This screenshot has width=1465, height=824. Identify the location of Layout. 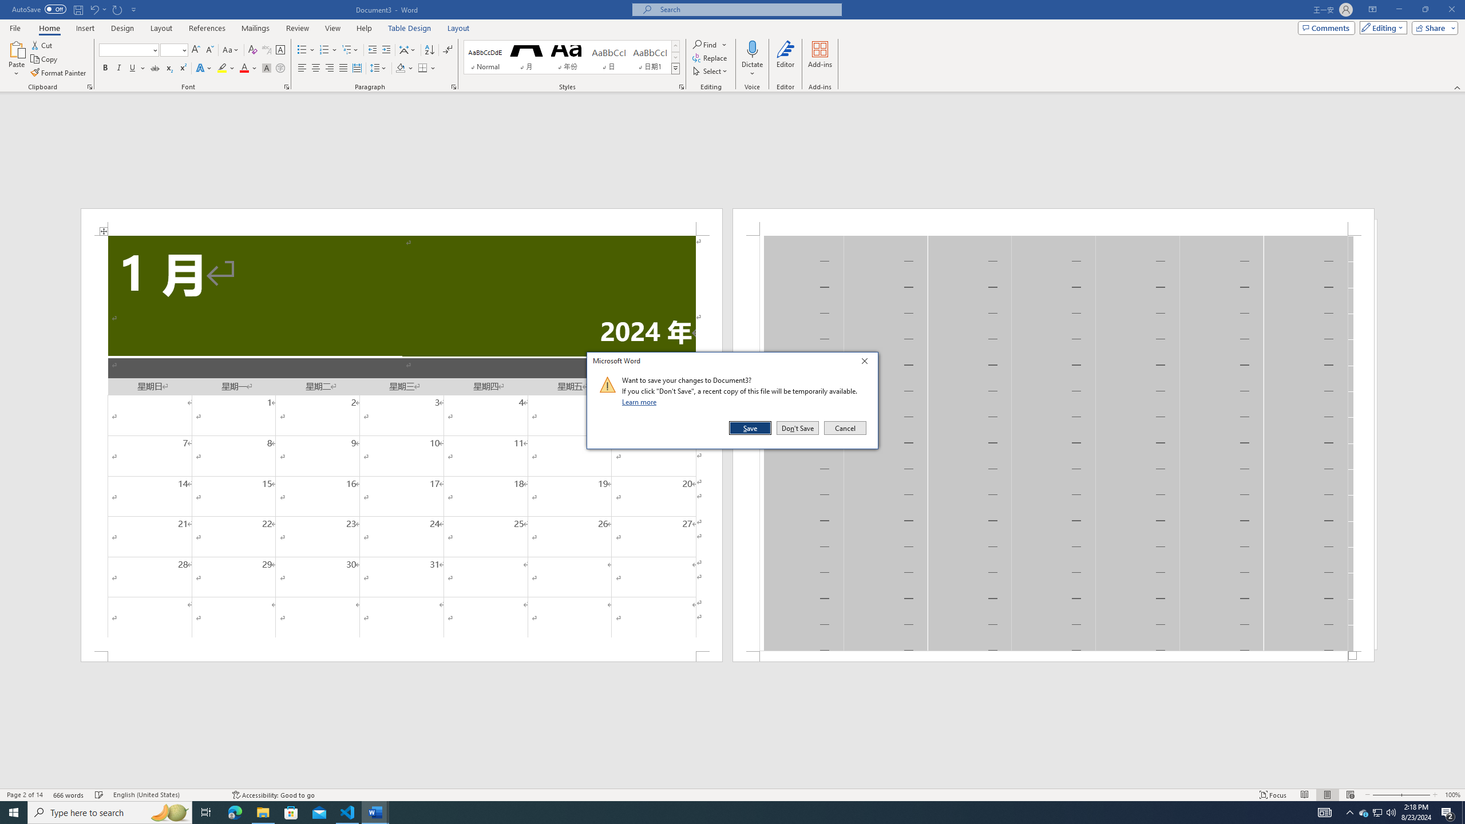
(287, 87).